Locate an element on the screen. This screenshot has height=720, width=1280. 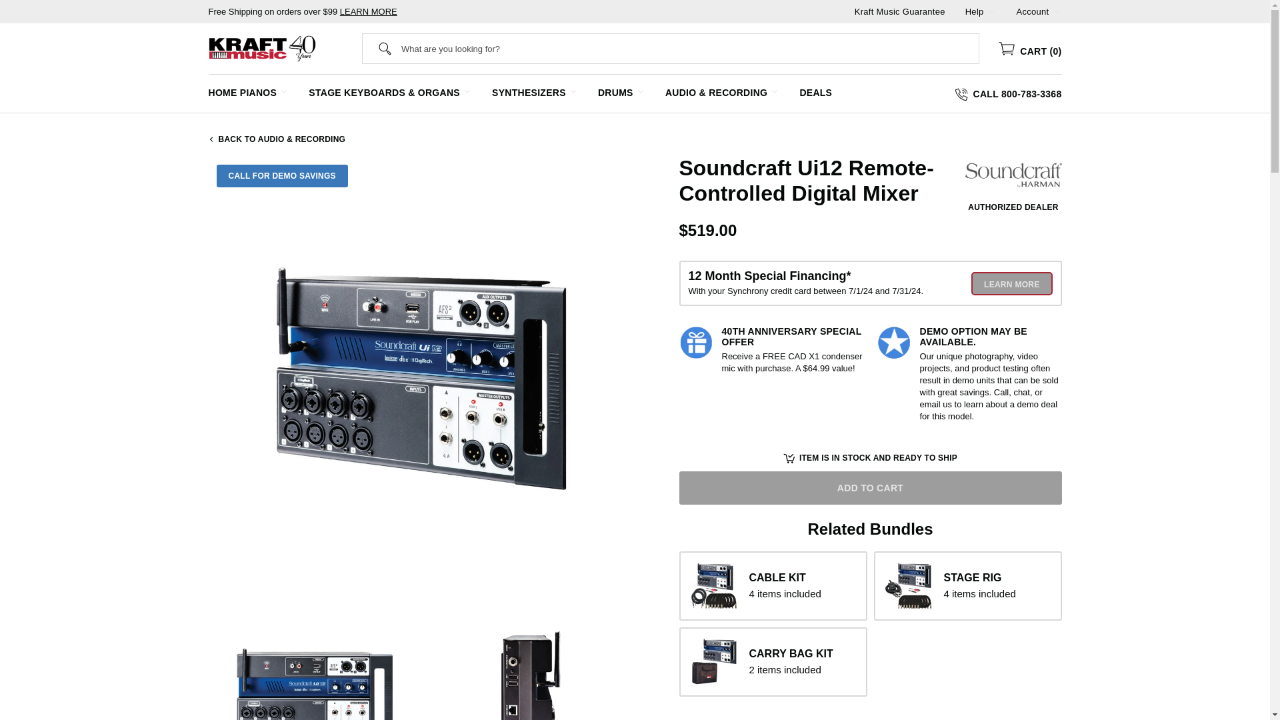
Account submenu is located at coordinates (1056, 11).